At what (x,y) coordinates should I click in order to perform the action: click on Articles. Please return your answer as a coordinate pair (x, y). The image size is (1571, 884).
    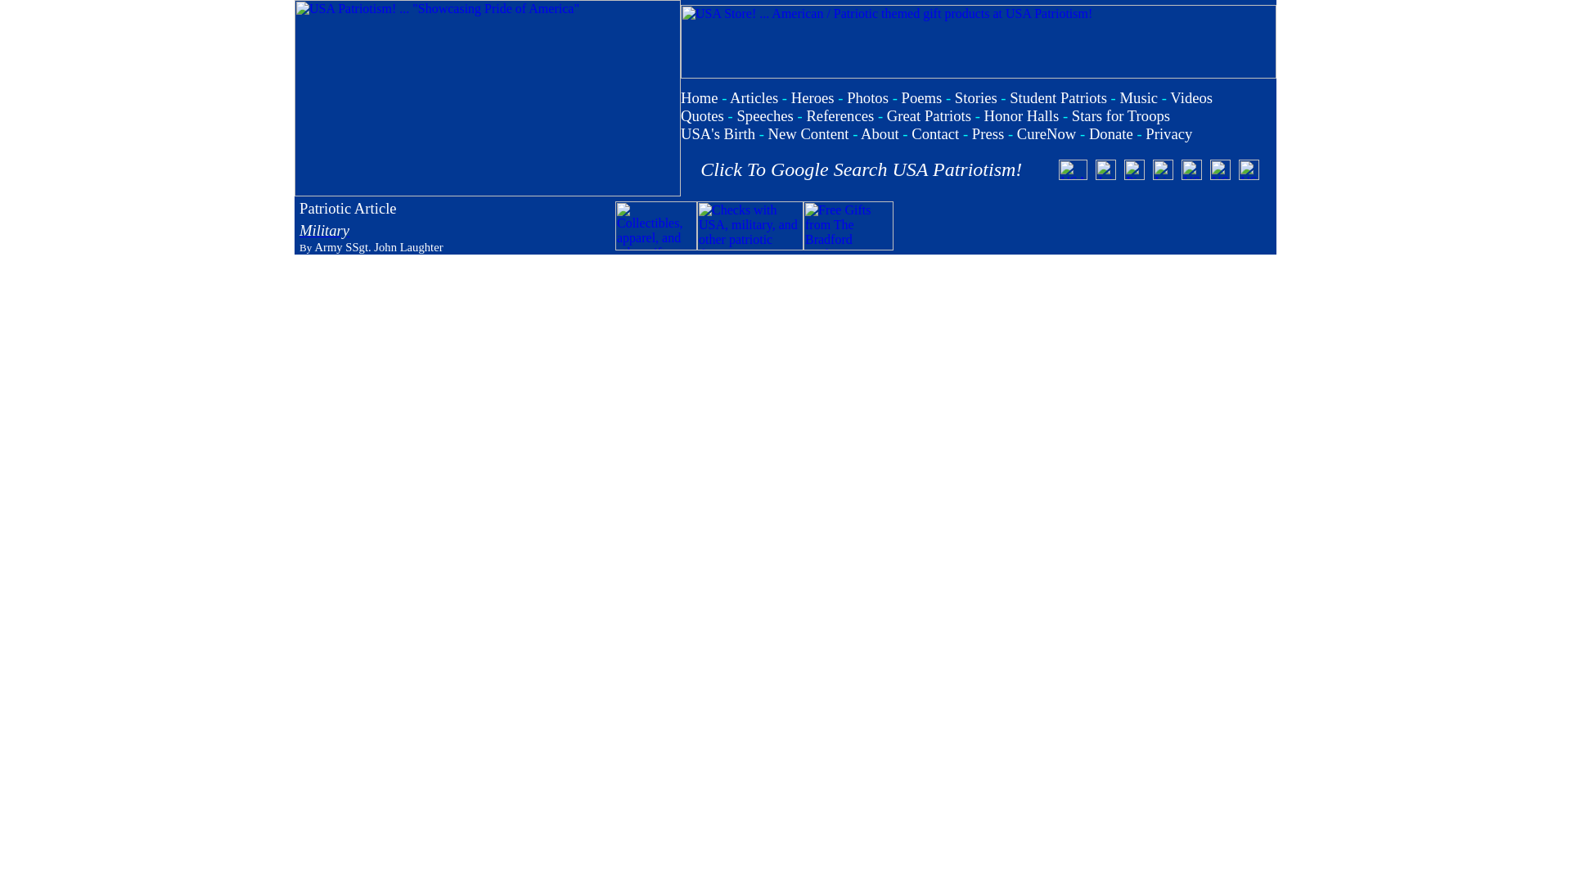
    Looking at the image, I should click on (754, 97).